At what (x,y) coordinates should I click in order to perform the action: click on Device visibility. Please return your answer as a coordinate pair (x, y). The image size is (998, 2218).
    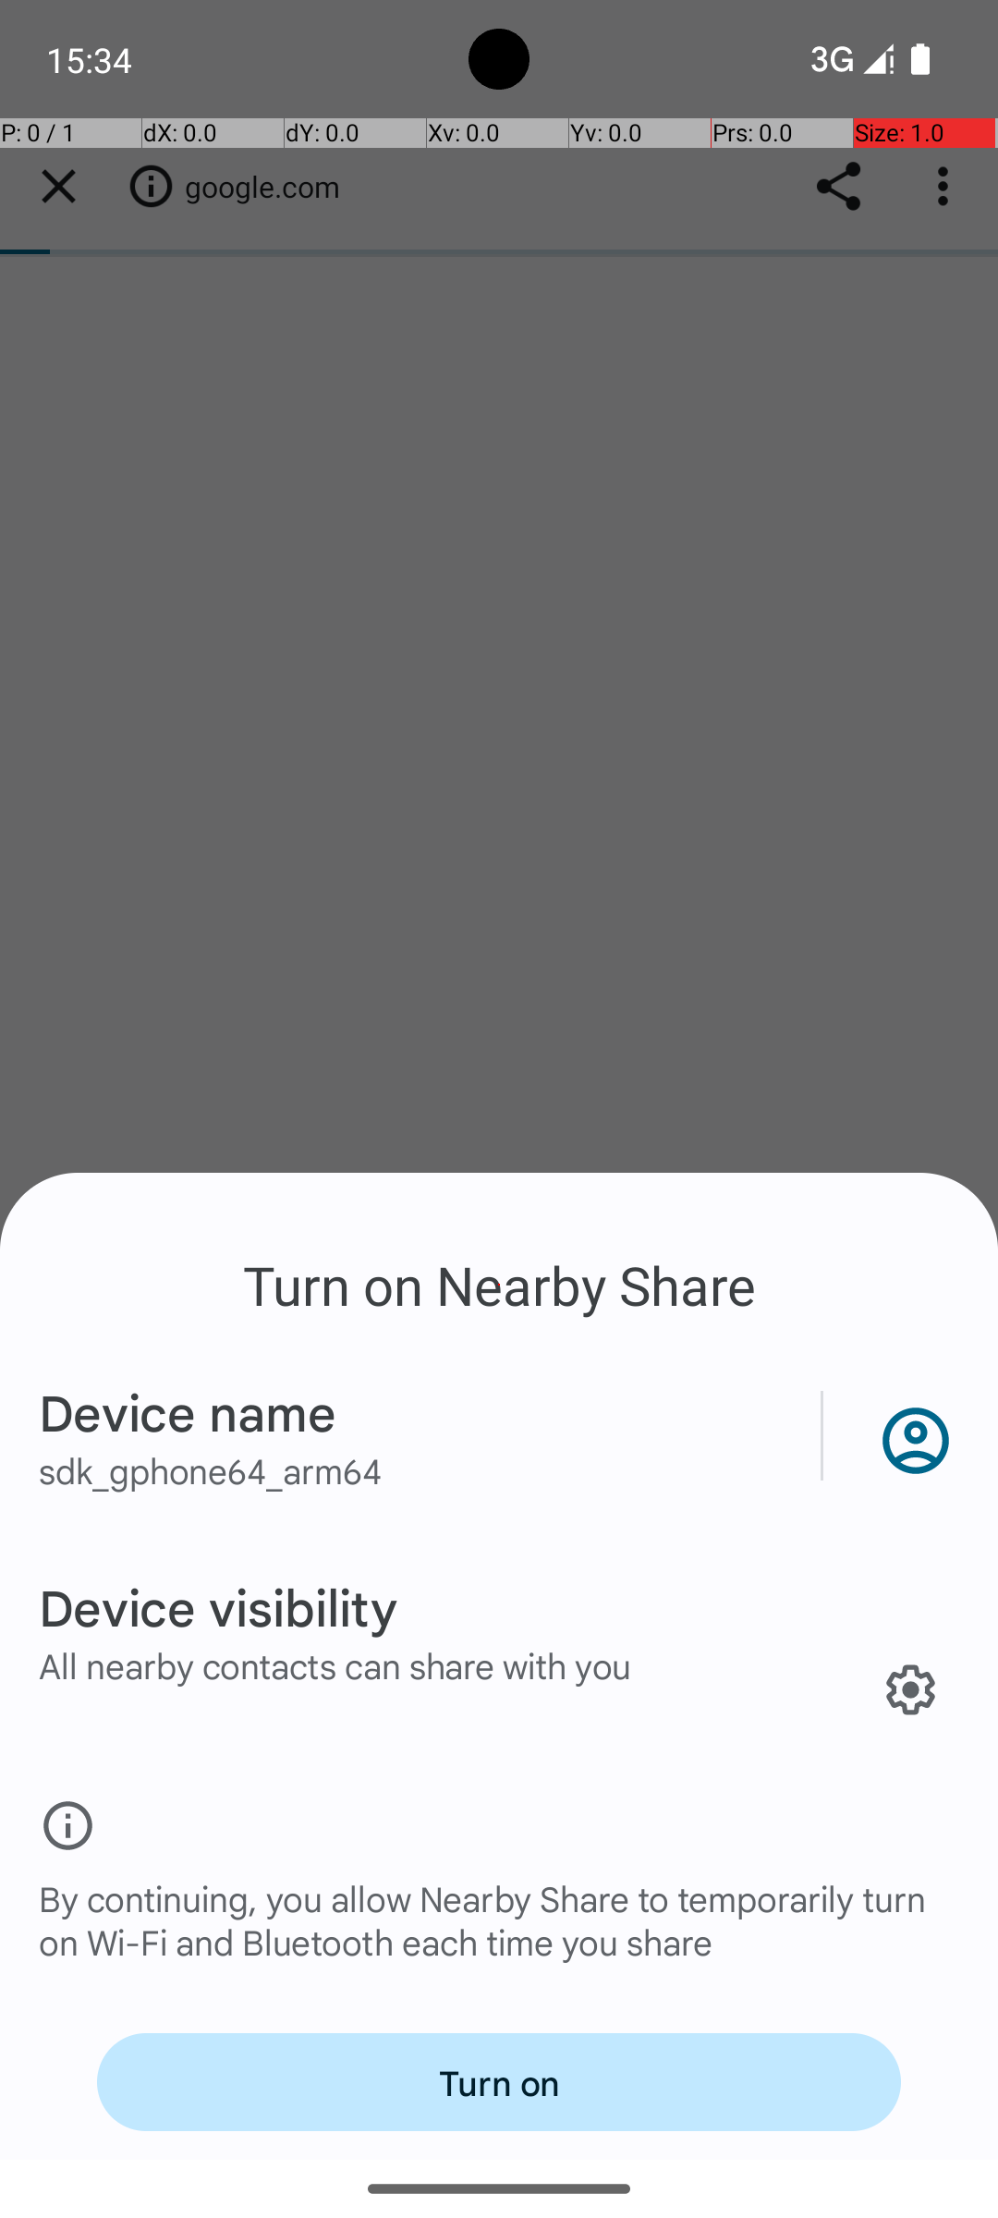
    Looking at the image, I should click on (218, 1606).